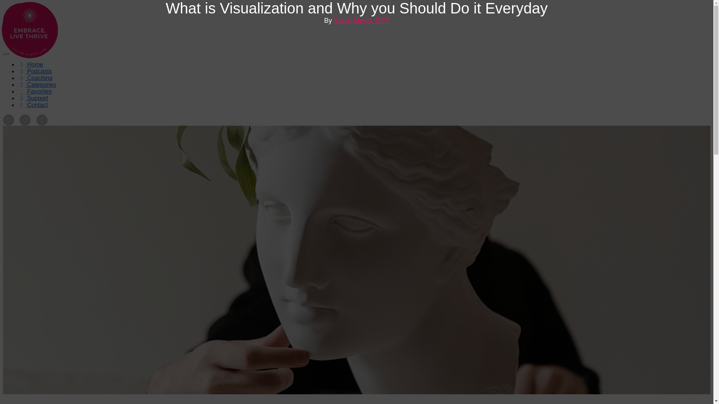  What do you see at coordinates (361, 20) in the screenshot?
I see `Sarah Meyer, DPT` at bounding box center [361, 20].